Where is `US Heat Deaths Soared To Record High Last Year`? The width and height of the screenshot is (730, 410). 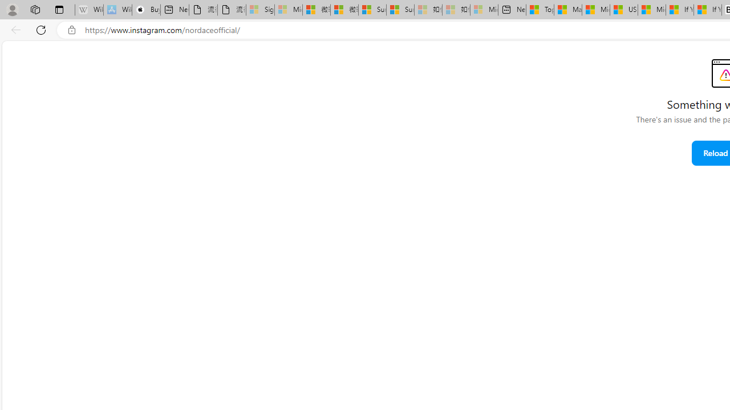 US Heat Deaths Soared To Record High Last Year is located at coordinates (624, 10).